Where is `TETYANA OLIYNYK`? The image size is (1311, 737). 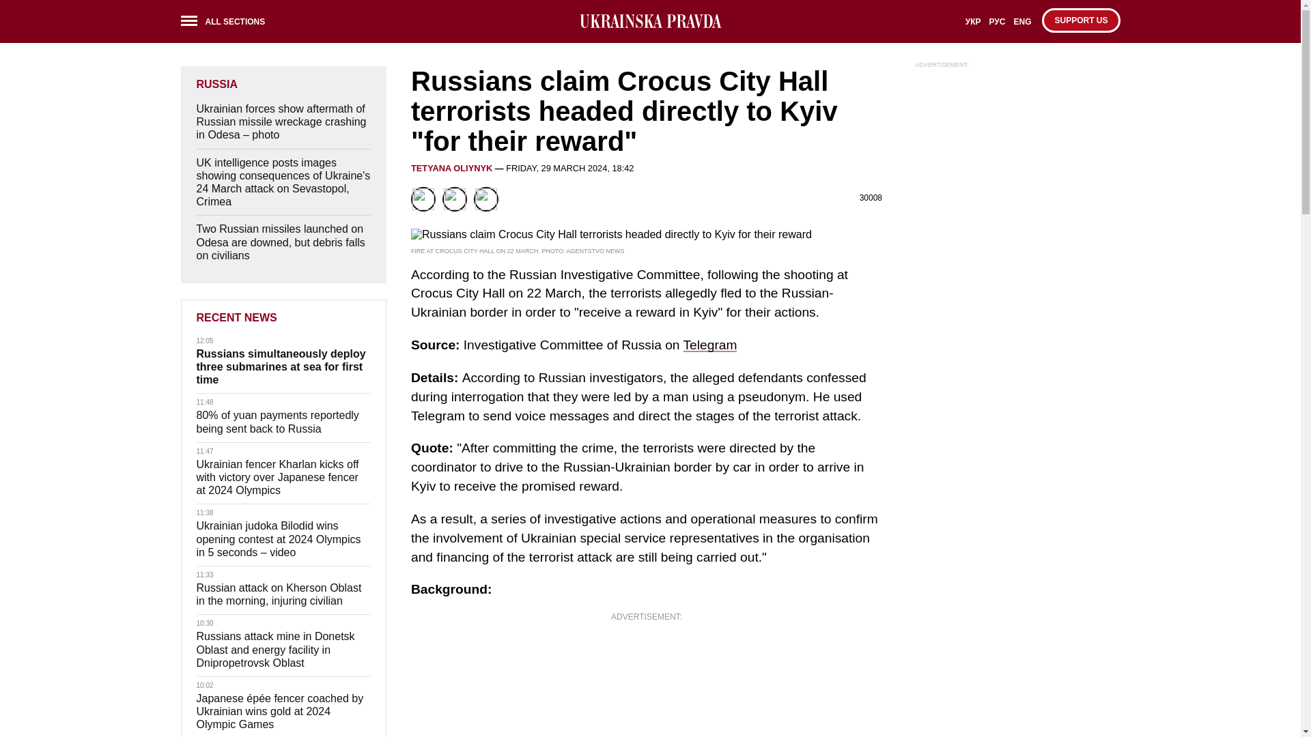 TETYANA OLIYNYK is located at coordinates (452, 168).